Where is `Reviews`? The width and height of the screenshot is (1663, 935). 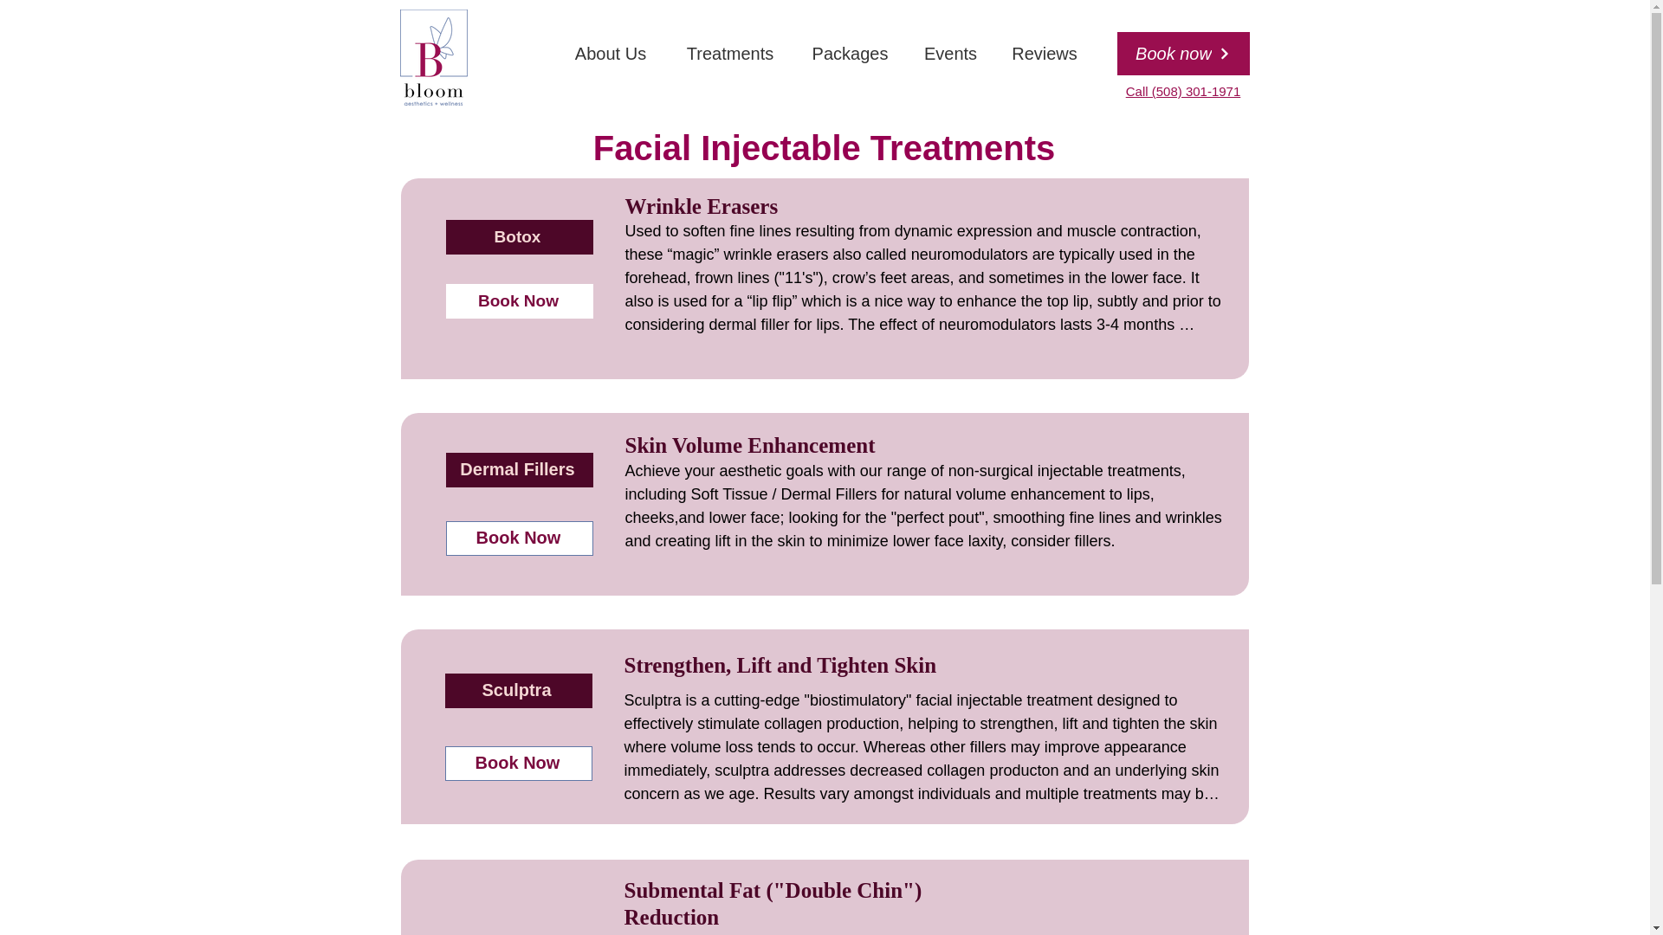
Reviews is located at coordinates (1045, 54).